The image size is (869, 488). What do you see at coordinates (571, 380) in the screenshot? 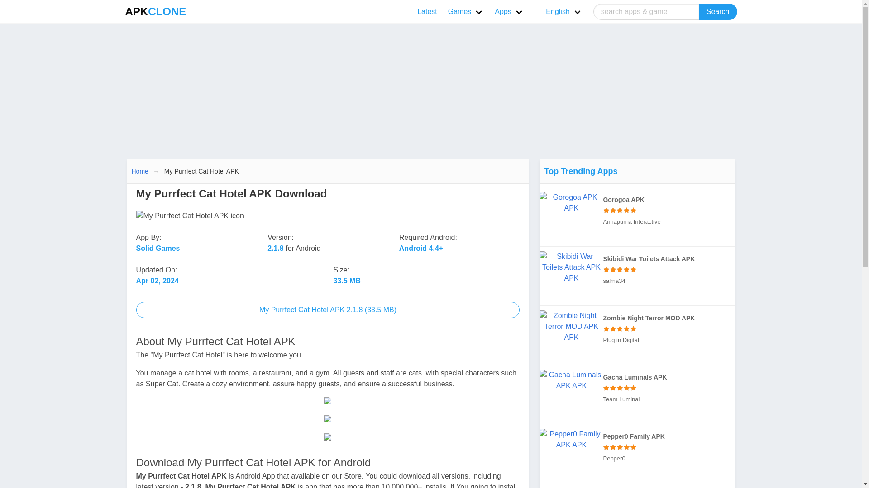
I see `Gacha Luminals APK` at bounding box center [571, 380].